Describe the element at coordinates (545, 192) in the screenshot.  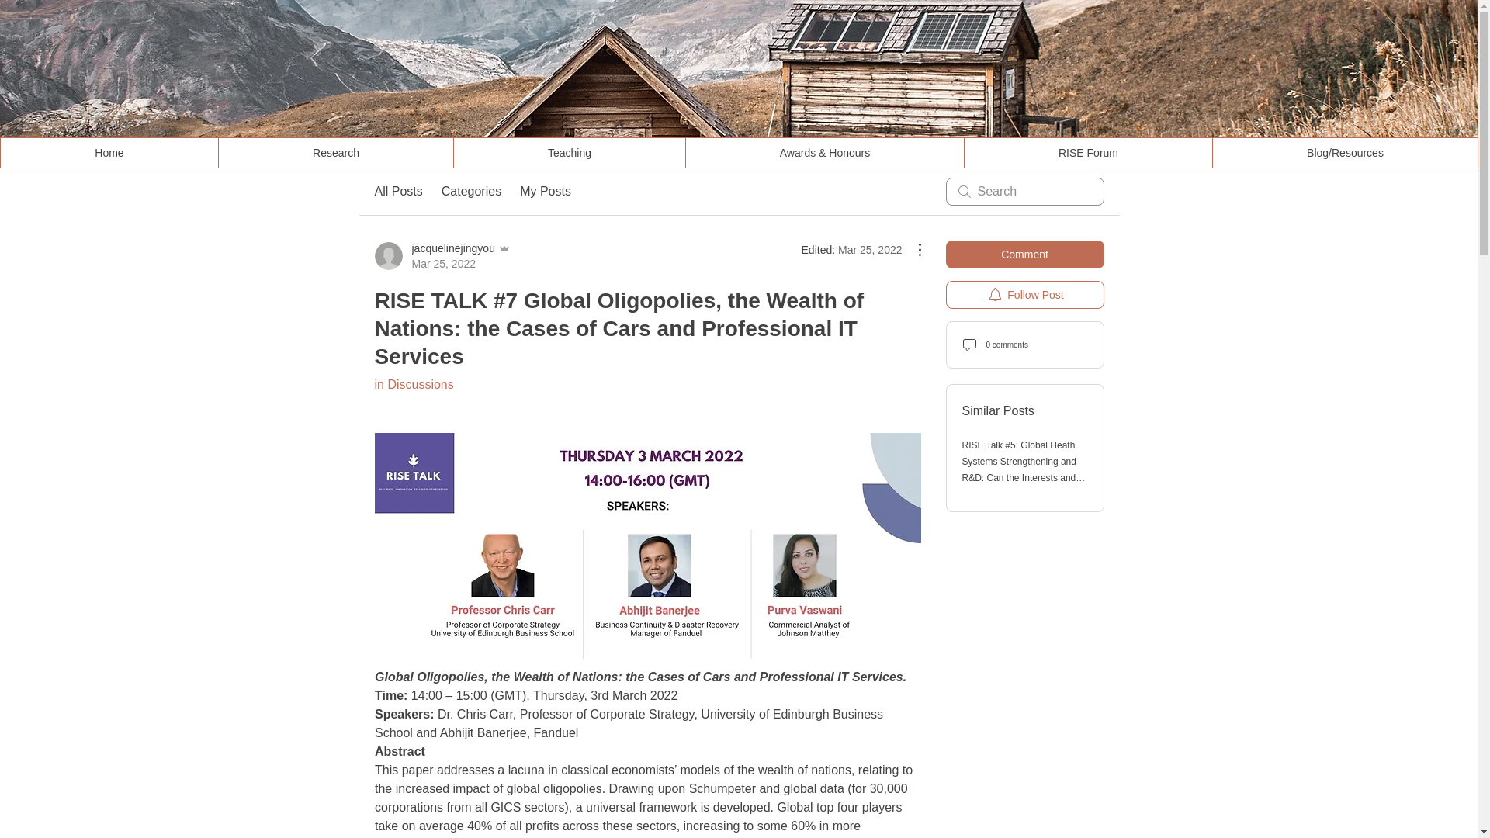
I see `My Posts` at that location.